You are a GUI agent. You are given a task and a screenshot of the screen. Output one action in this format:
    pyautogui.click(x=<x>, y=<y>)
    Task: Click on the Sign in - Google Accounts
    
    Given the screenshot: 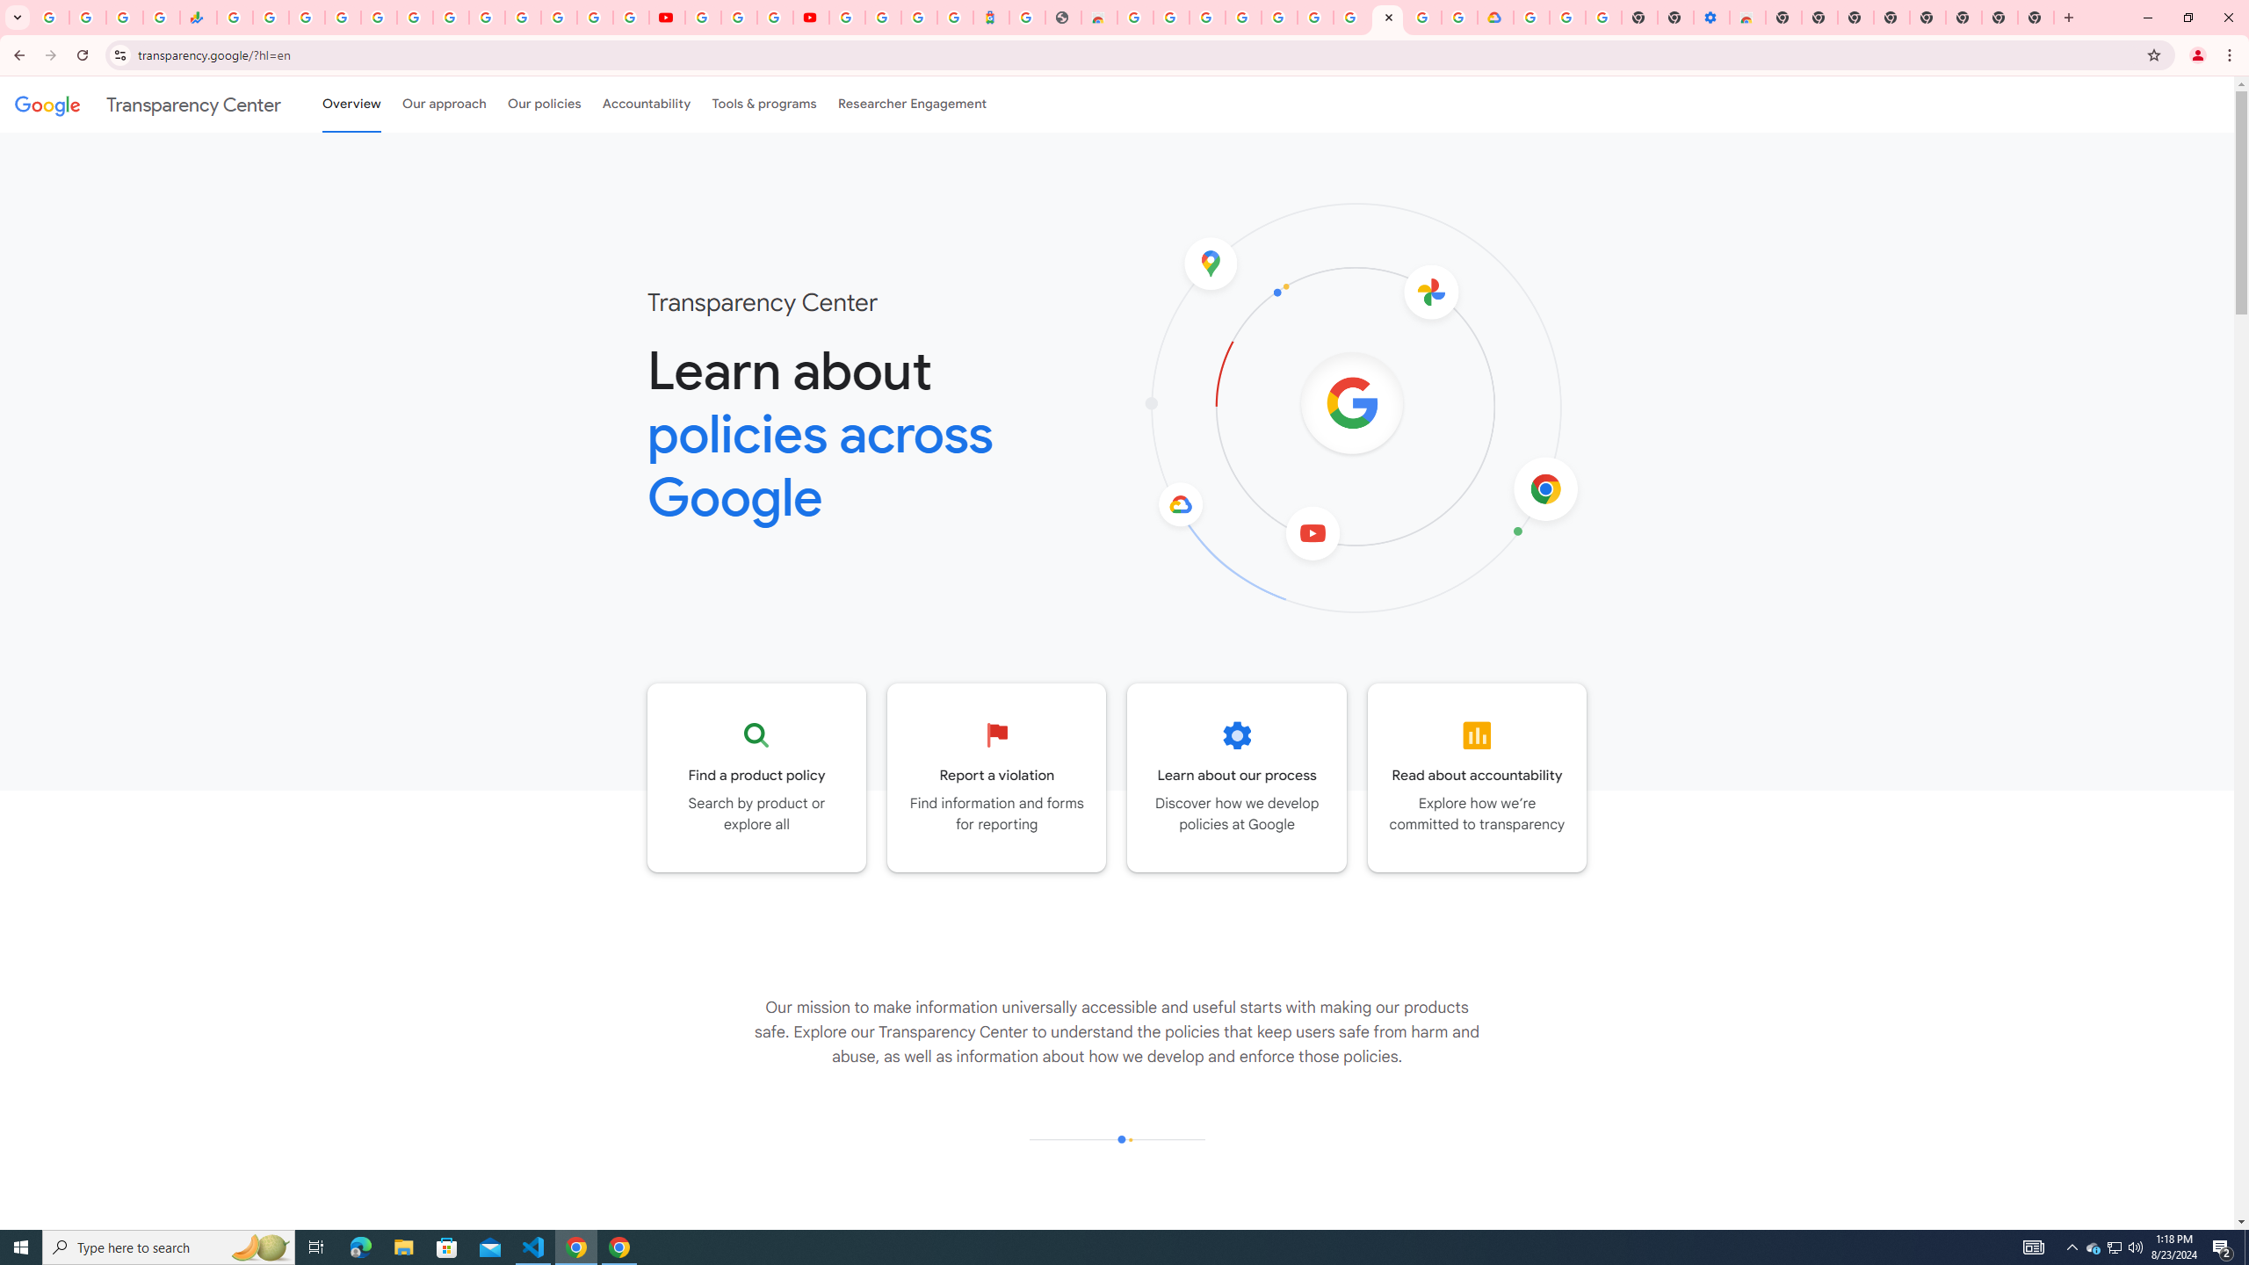 What is the action you would take?
    pyautogui.click(x=1277, y=18)
    